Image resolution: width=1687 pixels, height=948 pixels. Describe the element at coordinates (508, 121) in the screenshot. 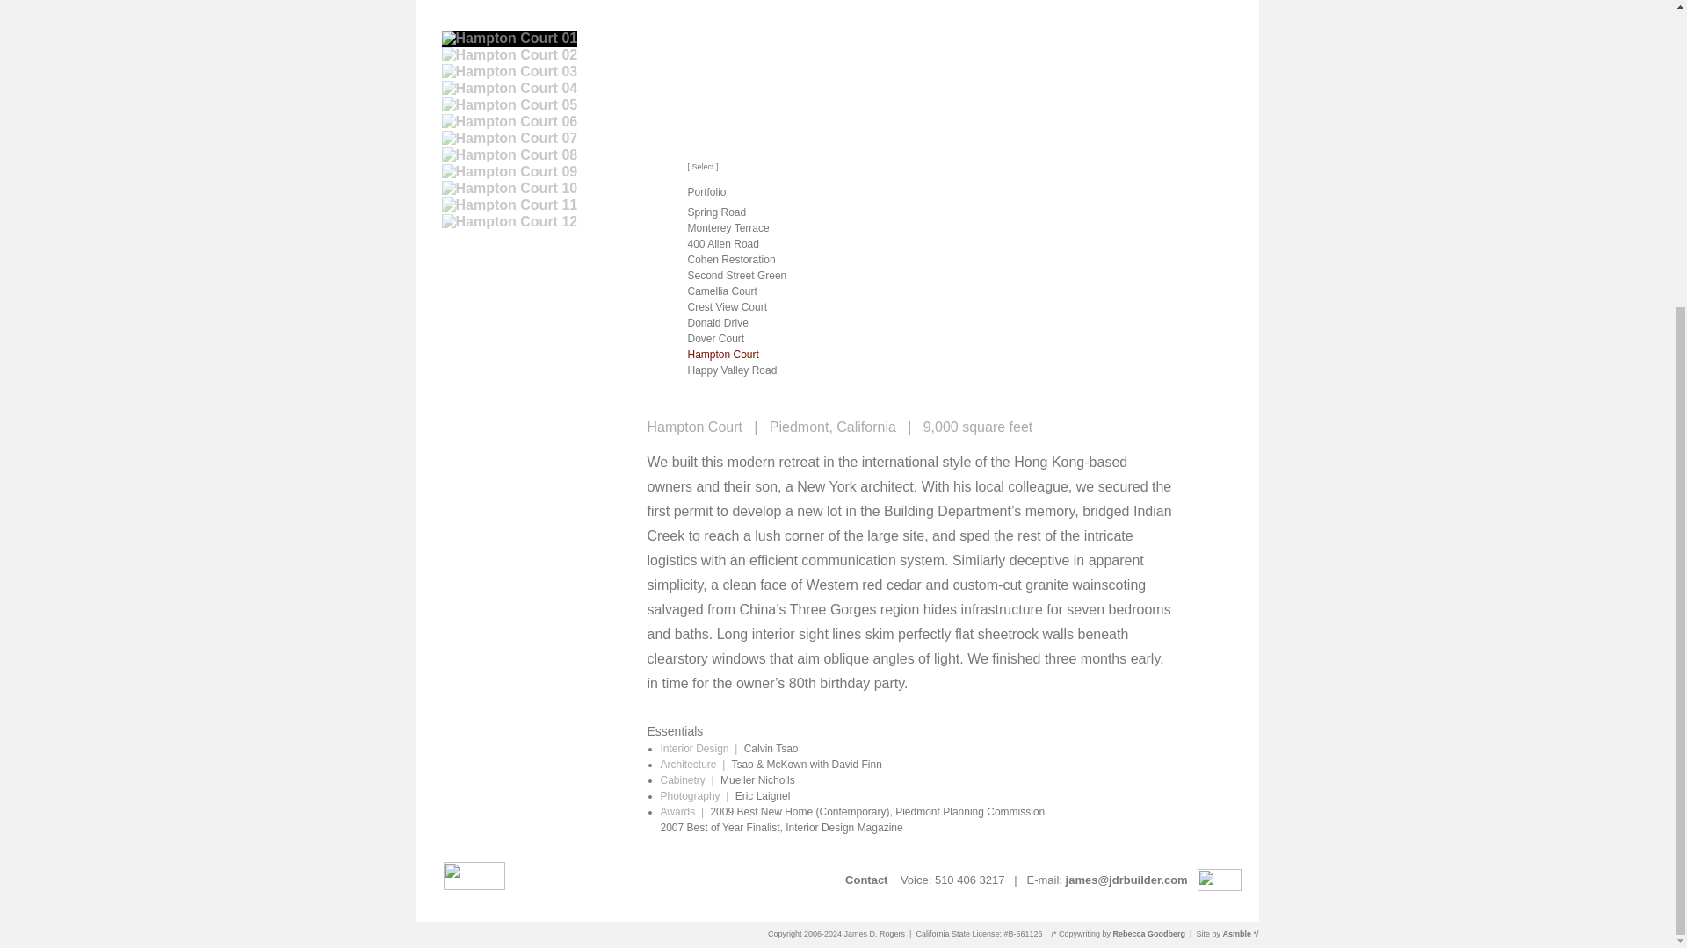

I see `Hampton Court 06` at that location.